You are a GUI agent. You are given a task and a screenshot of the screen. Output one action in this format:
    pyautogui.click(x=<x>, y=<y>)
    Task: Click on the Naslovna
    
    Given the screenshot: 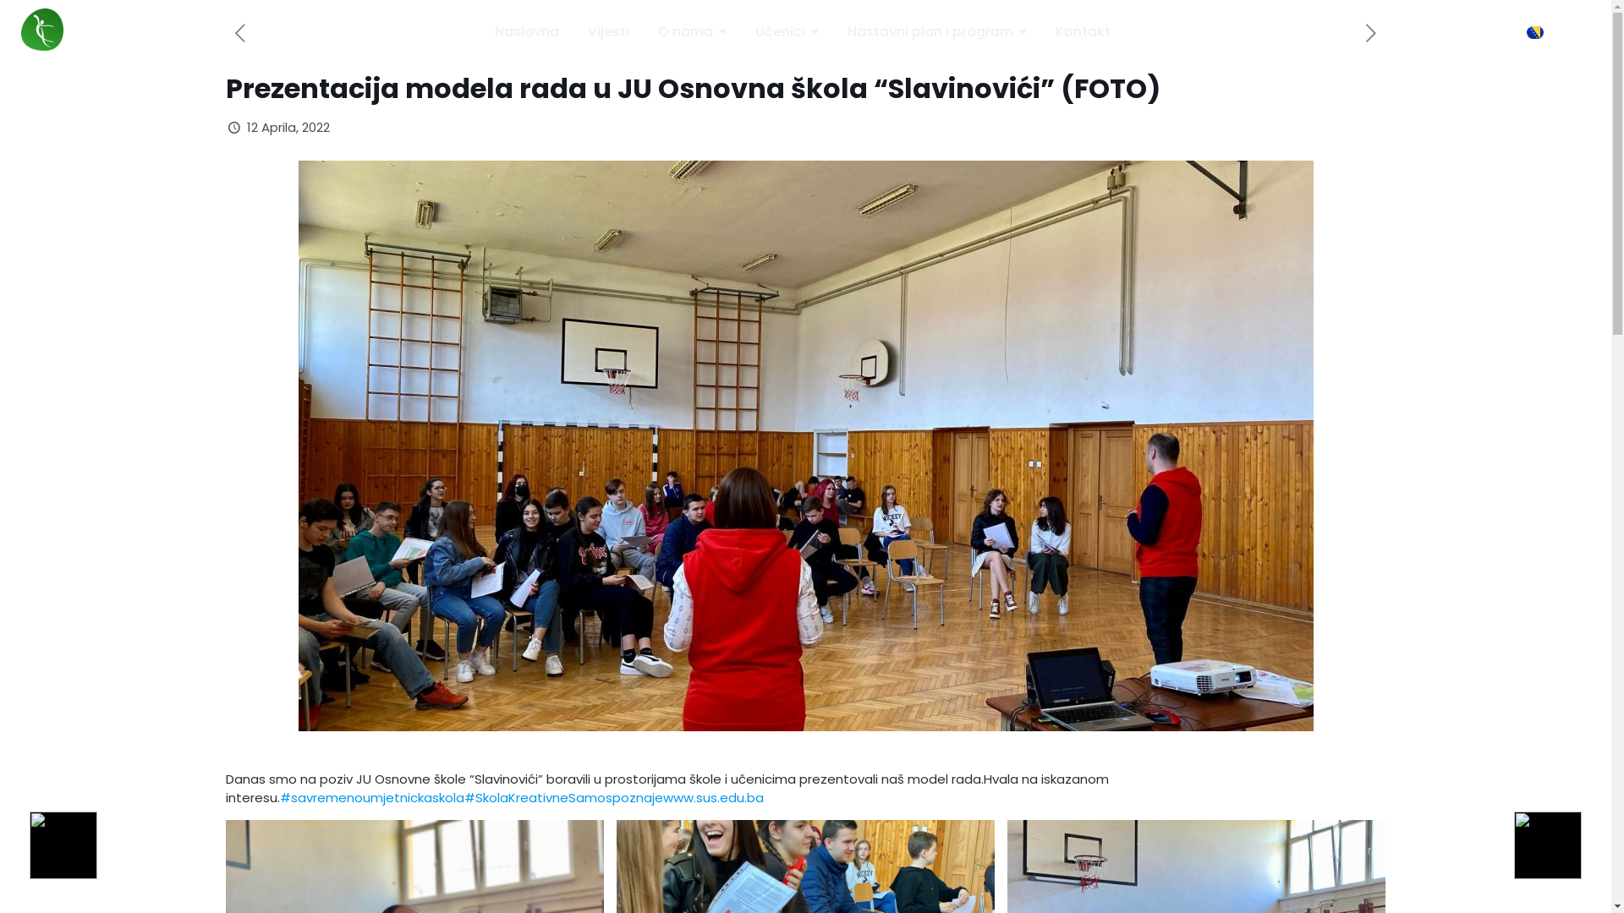 What is the action you would take?
    pyautogui.click(x=527, y=32)
    